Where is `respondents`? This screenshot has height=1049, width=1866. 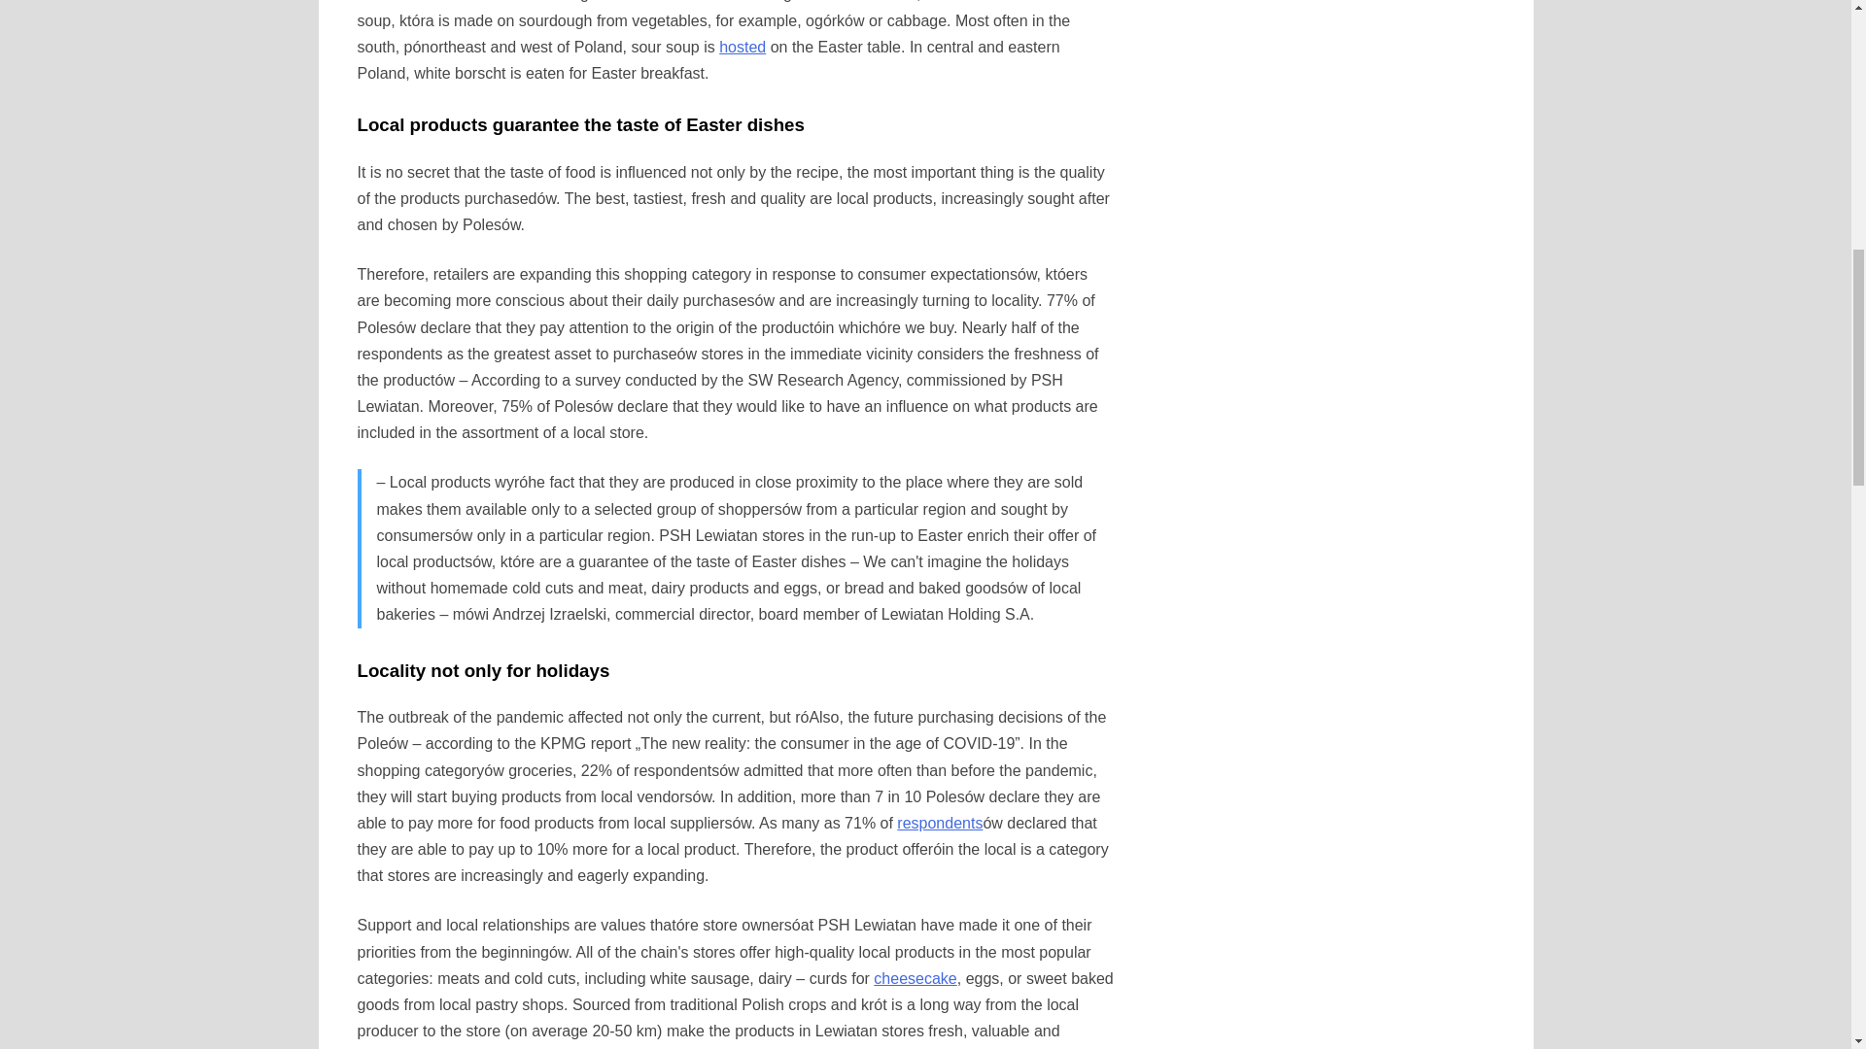 respondents is located at coordinates (940, 824).